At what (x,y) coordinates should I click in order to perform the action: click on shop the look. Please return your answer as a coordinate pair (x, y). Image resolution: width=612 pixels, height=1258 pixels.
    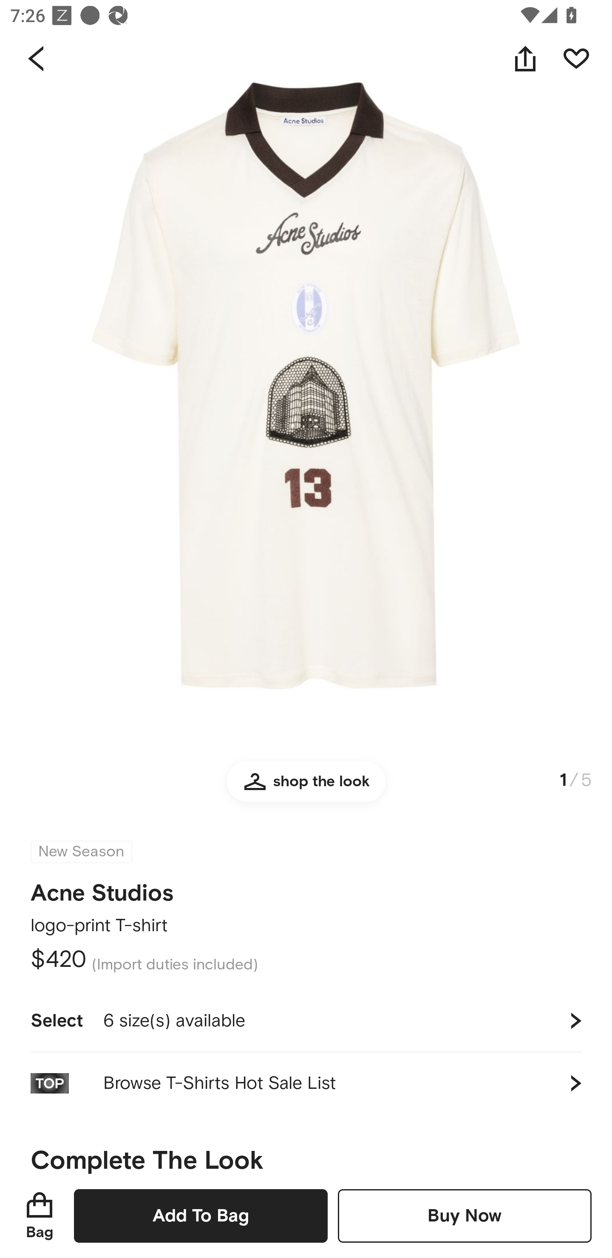
    Looking at the image, I should click on (306, 788).